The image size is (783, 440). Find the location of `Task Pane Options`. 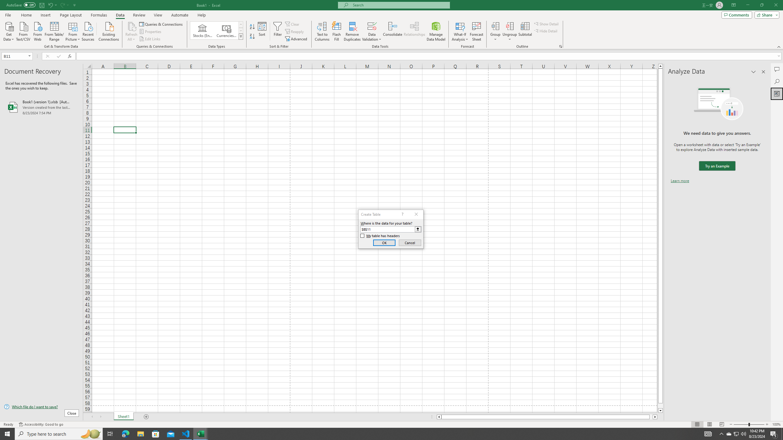

Task Pane Options is located at coordinates (754, 72).